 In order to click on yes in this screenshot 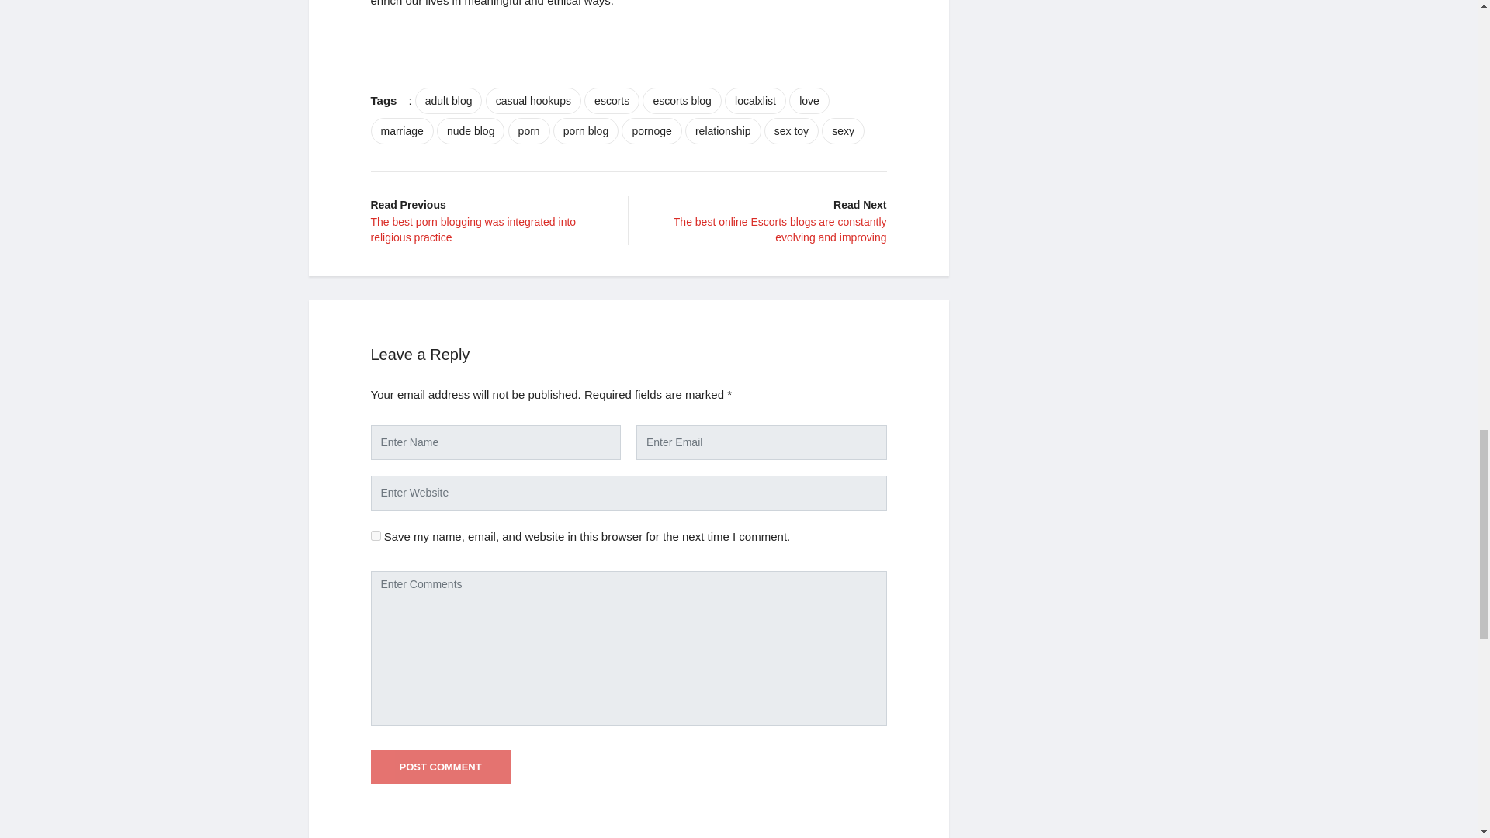, I will do `click(376, 535)`.